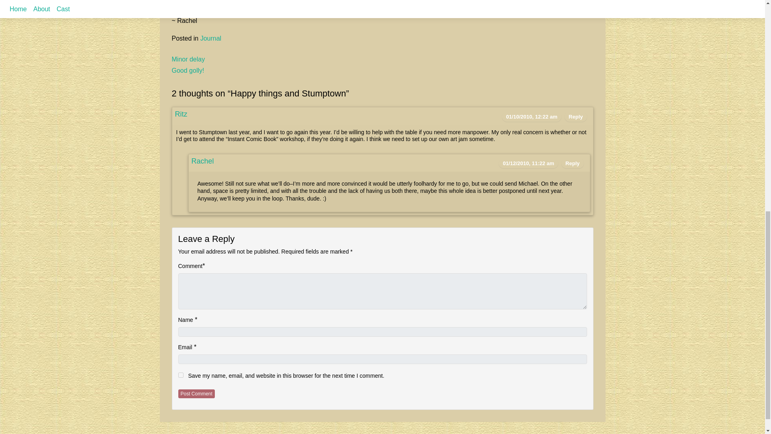 Image resolution: width=771 pixels, height=434 pixels. Describe the element at coordinates (576, 117) in the screenshot. I see `Reply` at that location.